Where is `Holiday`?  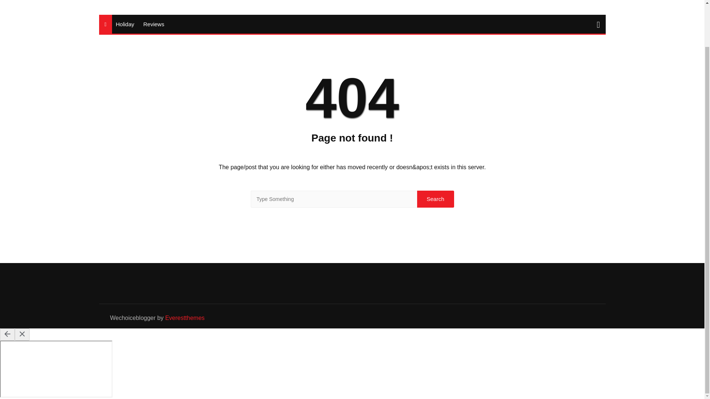 Holiday is located at coordinates (125, 24).